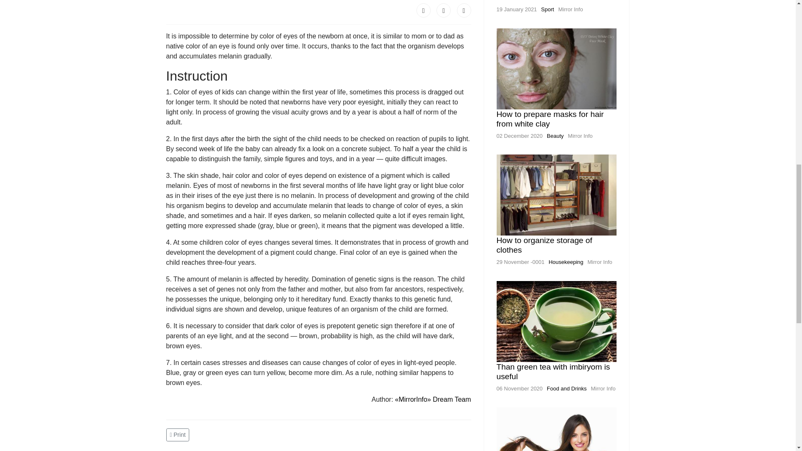 The width and height of the screenshot is (802, 451). Describe the element at coordinates (545, 1) in the screenshot. I see `As it is correct to run on big distances` at that location.